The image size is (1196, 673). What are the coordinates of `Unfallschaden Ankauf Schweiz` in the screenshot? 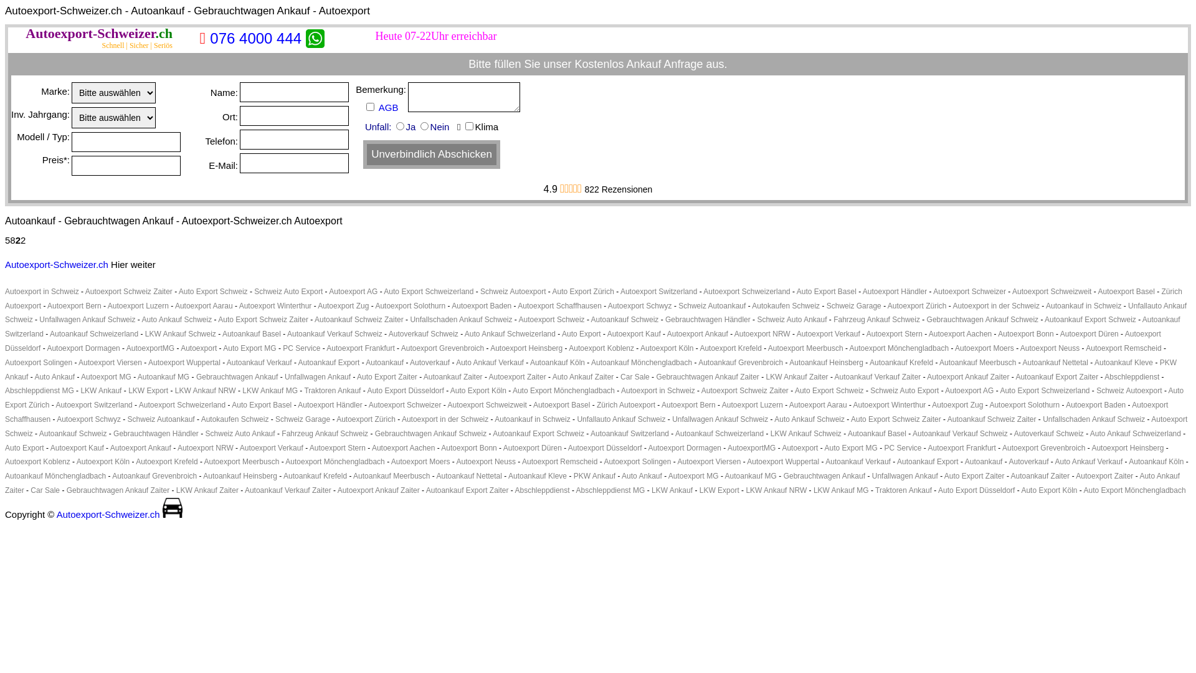 It's located at (1094, 419).